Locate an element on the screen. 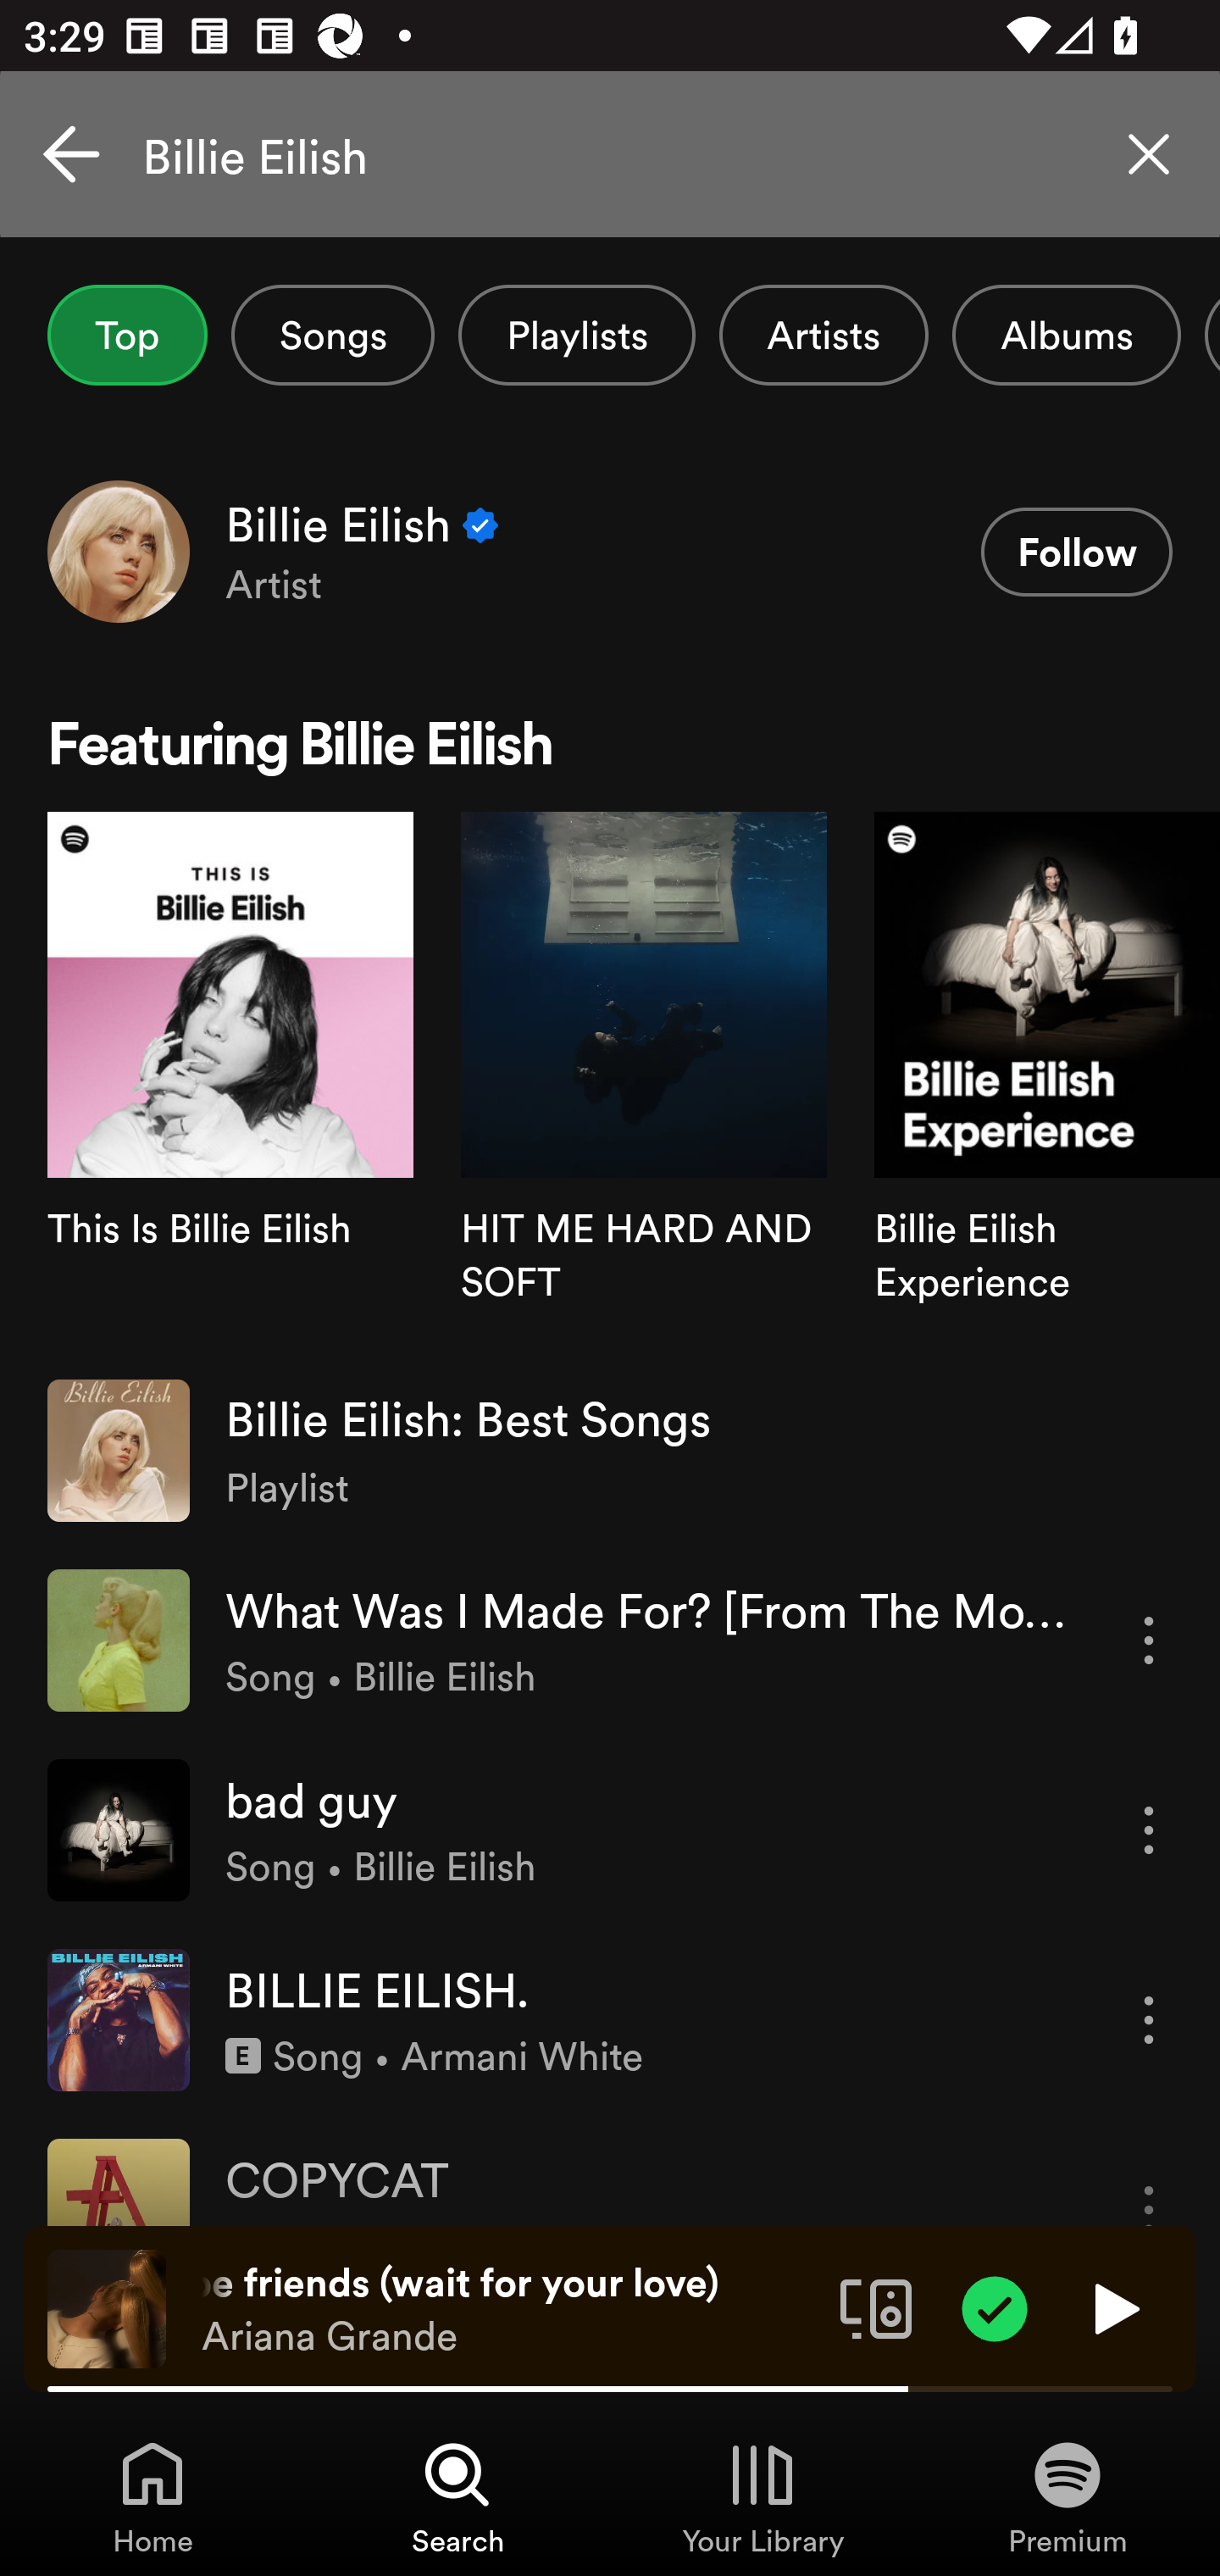 The width and height of the screenshot is (1220, 2576). More options for song BILLIE EILISH. is located at coordinates (1149, 2020).